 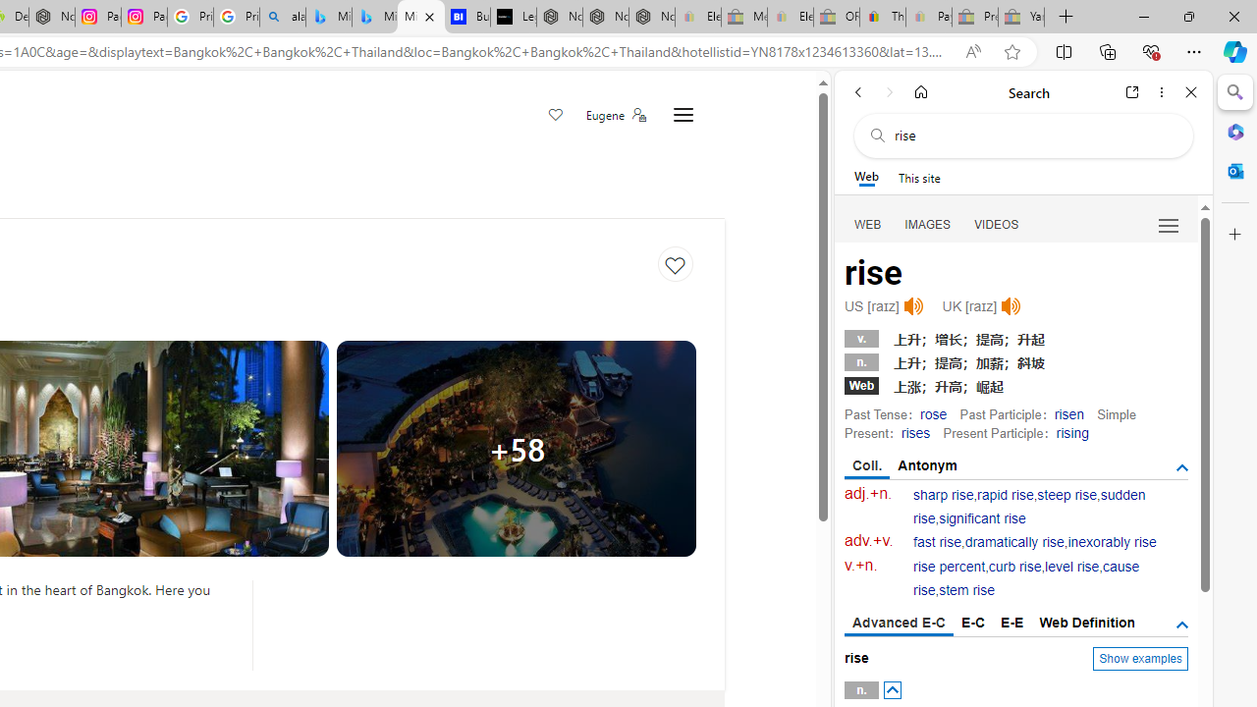 What do you see at coordinates (1011, 306) in the screenshot?
I see `Click to listen` at bounding box center [1011, 306].